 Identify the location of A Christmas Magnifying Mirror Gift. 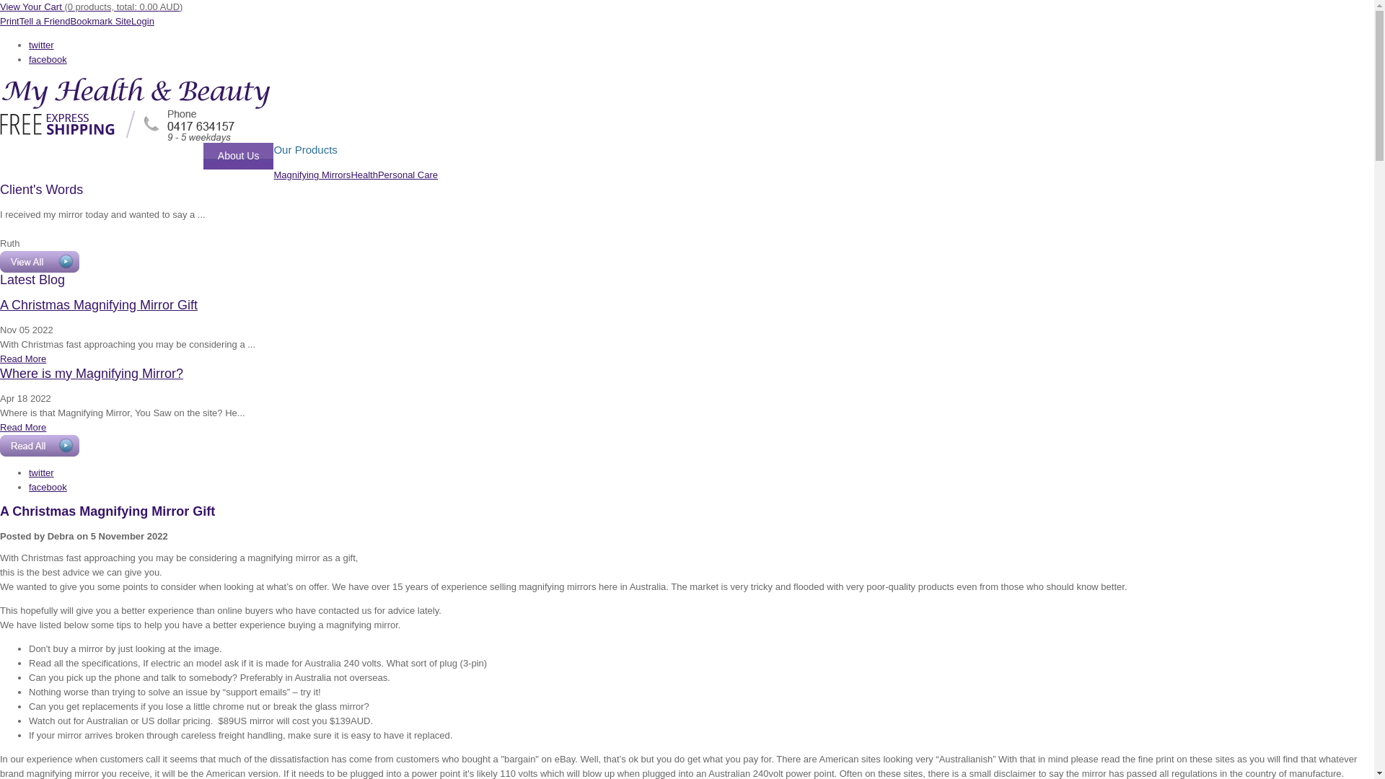
(99, 305).